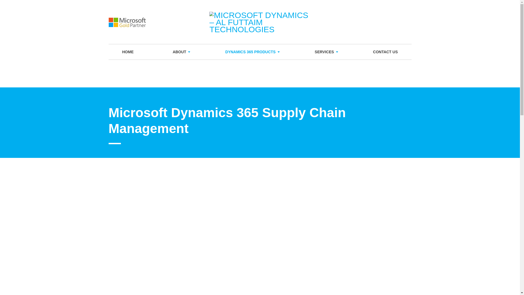 This screenshot has width=524, height=295. Describe the element at coordinates (128, 52) in the screenshot. I see `HOME` at that location.